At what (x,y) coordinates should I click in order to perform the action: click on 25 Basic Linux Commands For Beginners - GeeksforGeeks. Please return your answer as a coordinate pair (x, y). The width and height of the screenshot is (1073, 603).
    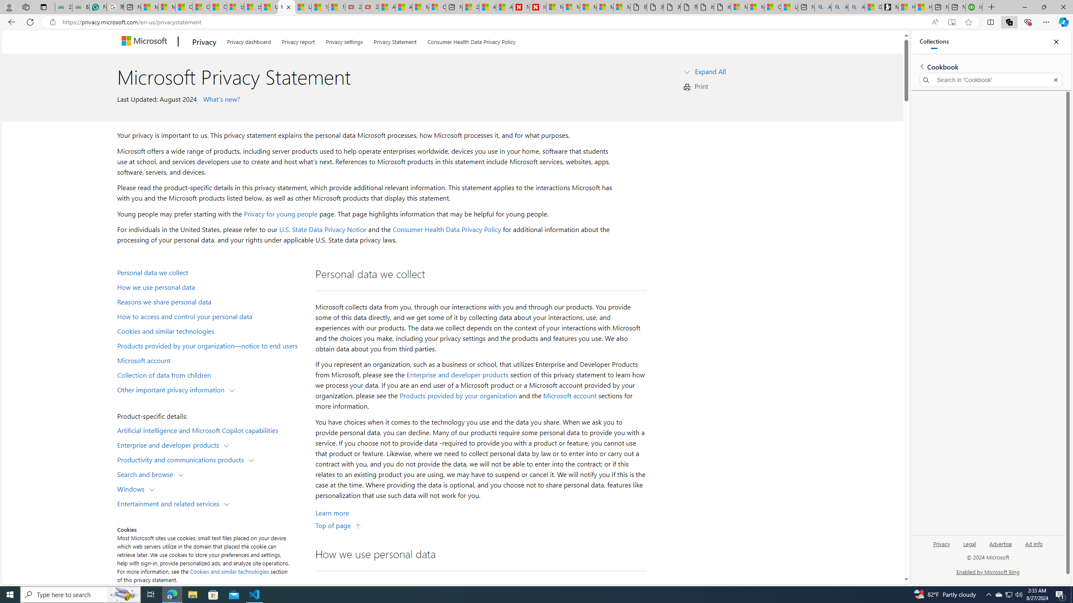
    Looking at the image, I should click on (64, 7).